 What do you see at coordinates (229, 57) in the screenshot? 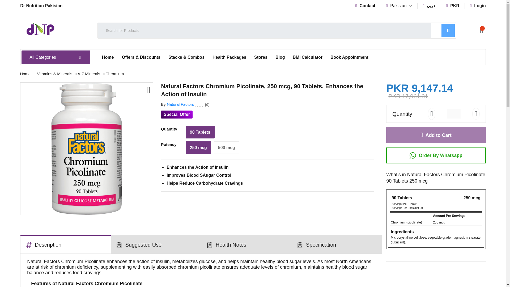
I see `Health Packages` at bounding box center [229, 57].